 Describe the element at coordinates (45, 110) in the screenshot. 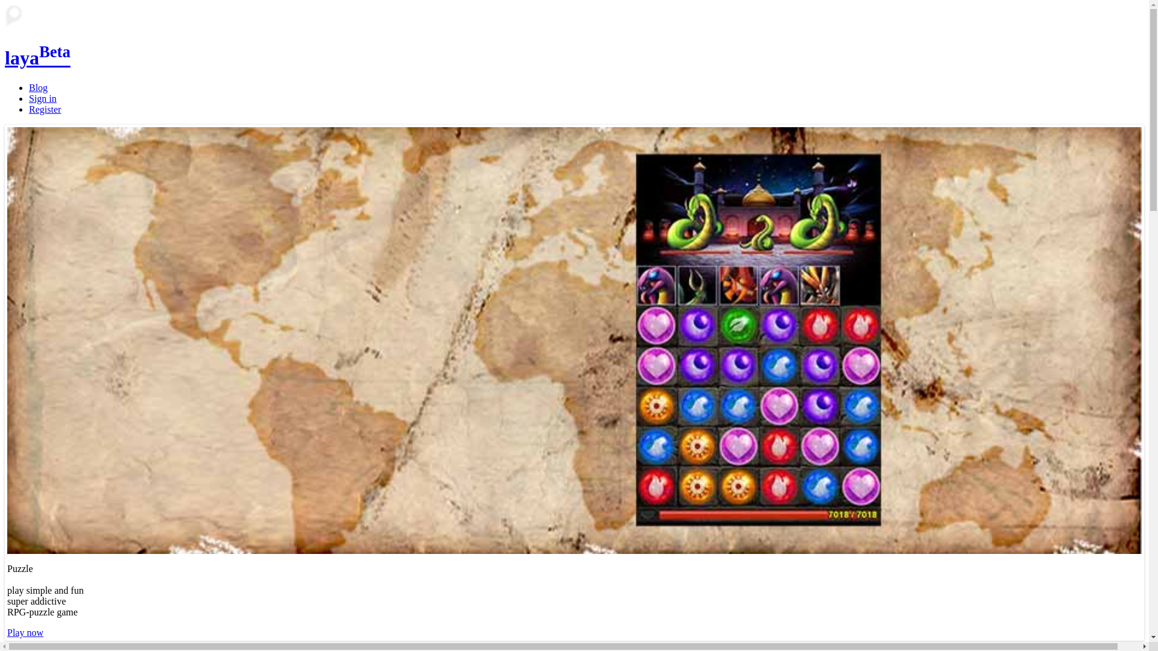

I see `Register` at that location.